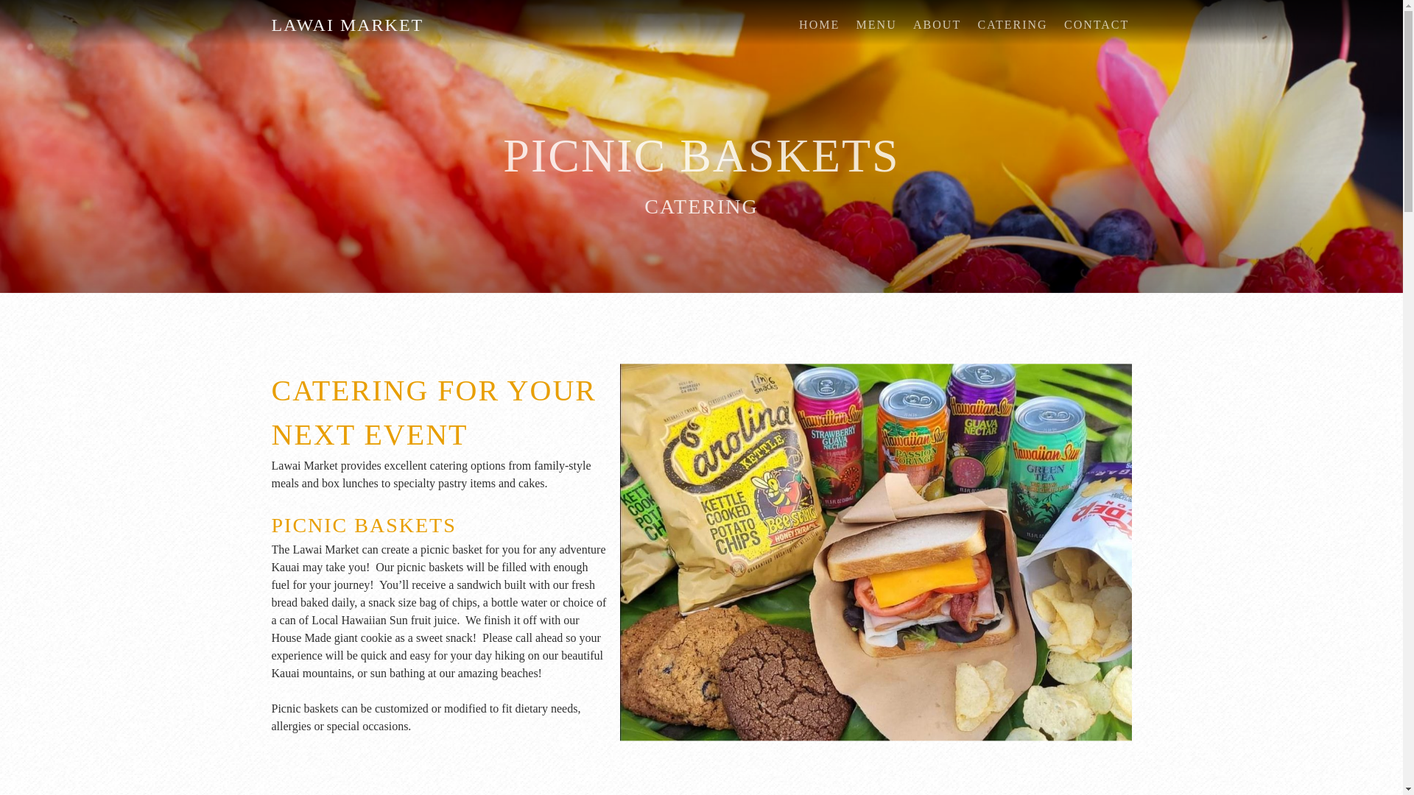  What do you see at coordinates (701, 156) in the screenshot?
I see `PICNIC BASKETS` at bounding box center [701, 156].